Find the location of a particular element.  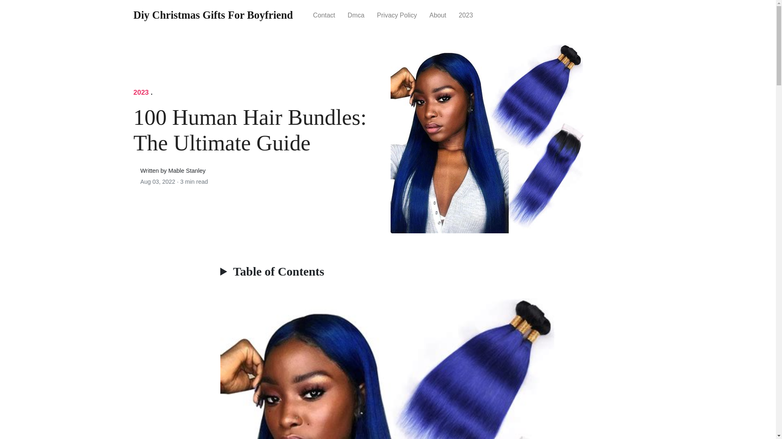

Privacy Policy is located at coordinates (397, 15).